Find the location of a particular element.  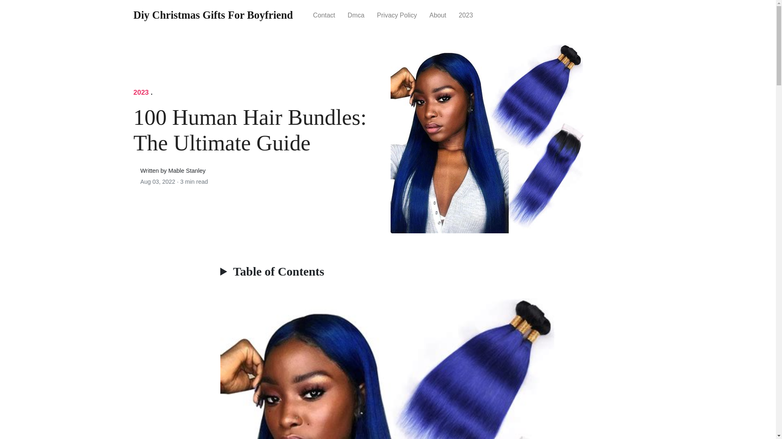

Privacy Policy is located at coordinates (397, 15).